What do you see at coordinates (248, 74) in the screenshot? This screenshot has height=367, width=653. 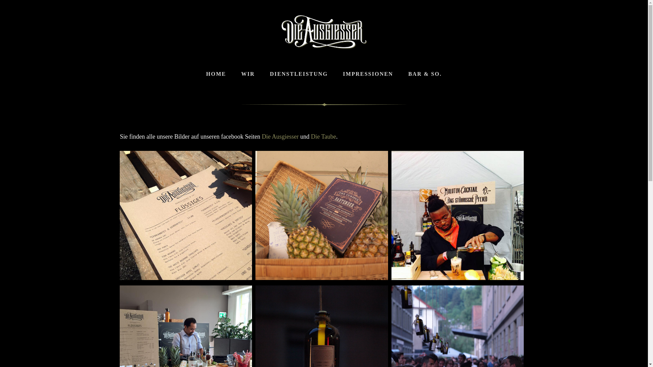 I see `WIR` at bounding box center [248, 74].